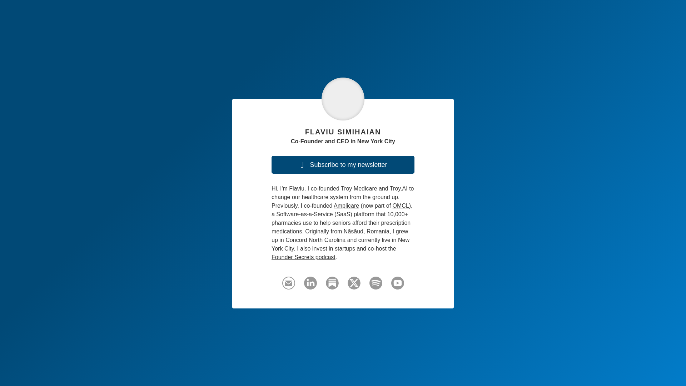 The height and width of the screenshot is (386, 686). I want to click on Visit me on Spotify, so click(376, 286).